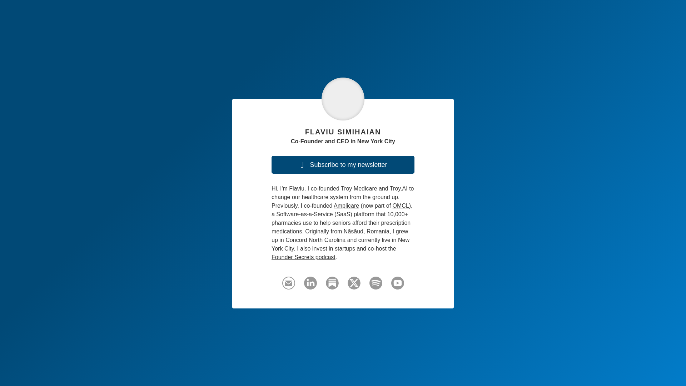 The height and width of the screenshot is (386, 686). I want to click on Visit me on Spotify, so click(376, 286).